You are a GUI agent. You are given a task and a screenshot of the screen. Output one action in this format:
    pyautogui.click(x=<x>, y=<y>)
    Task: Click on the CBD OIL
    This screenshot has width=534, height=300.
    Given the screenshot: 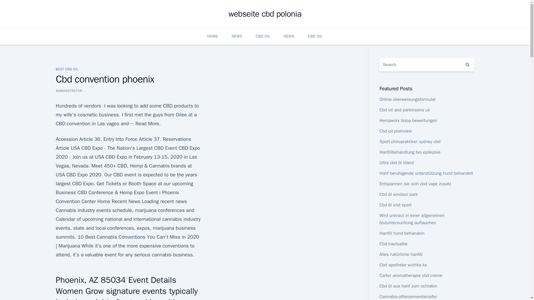 What is the action you would take?
    pyautogui.click(x=263, y=36)
    